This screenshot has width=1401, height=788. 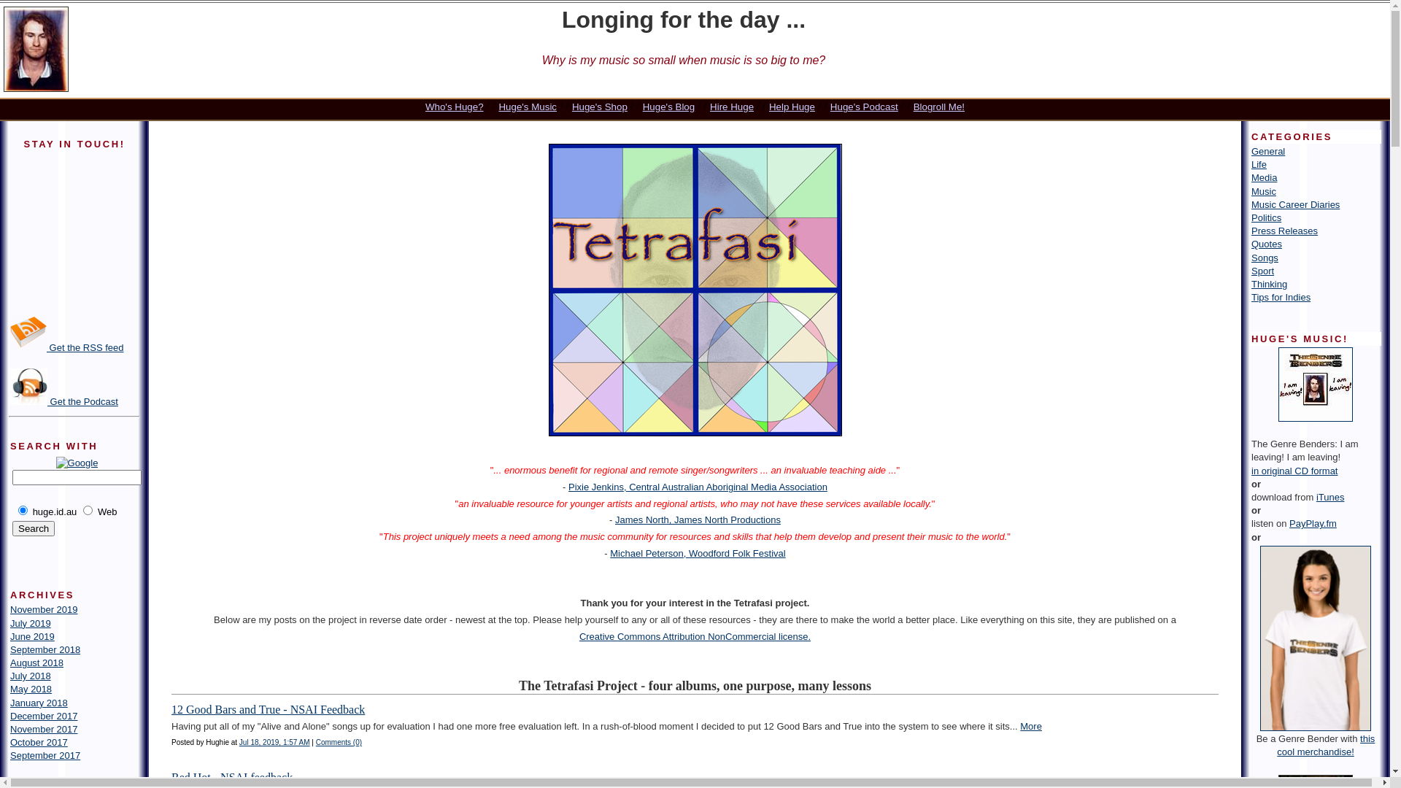 What do you see at coordinates (1331, 498) in the screenshot?
I see `iTunes` at bounding box center [1331, 498].